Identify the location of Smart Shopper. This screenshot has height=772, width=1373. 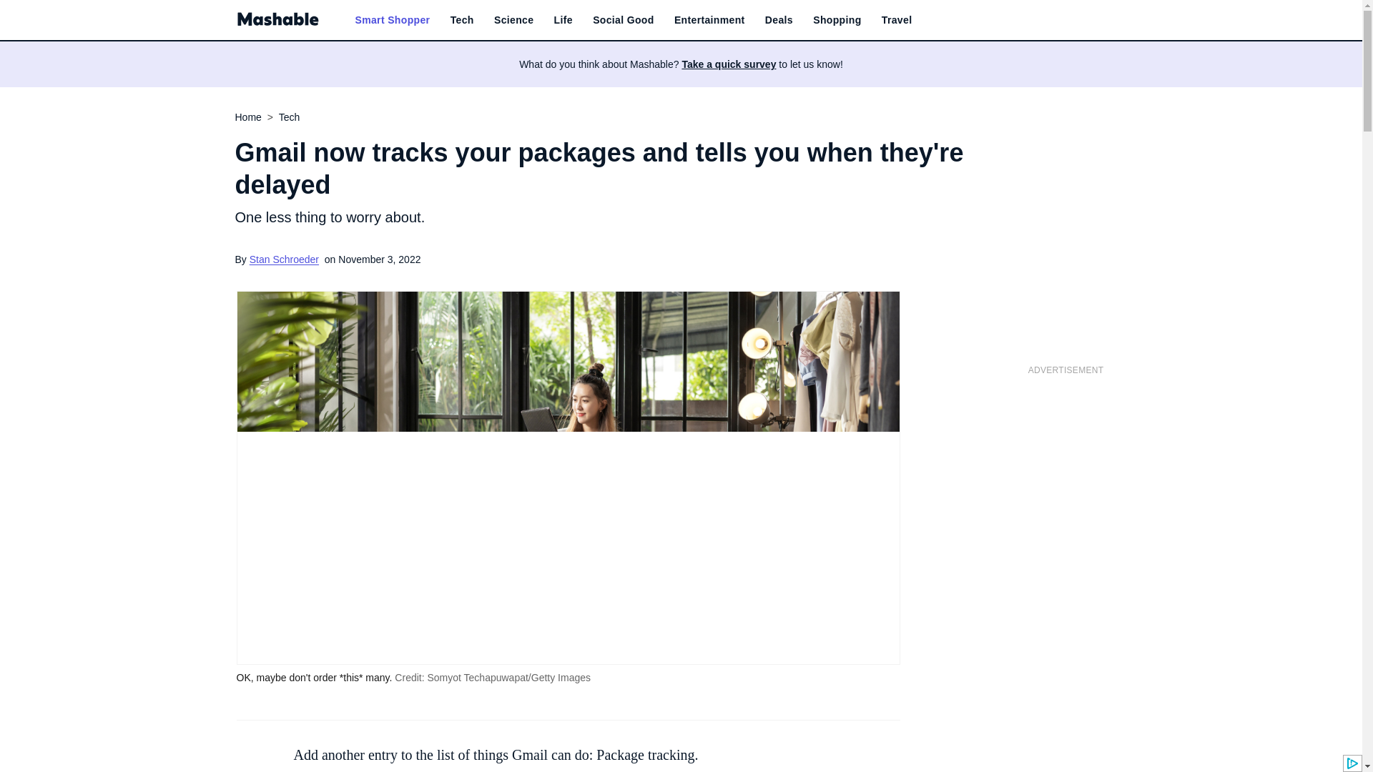
(392, 20).